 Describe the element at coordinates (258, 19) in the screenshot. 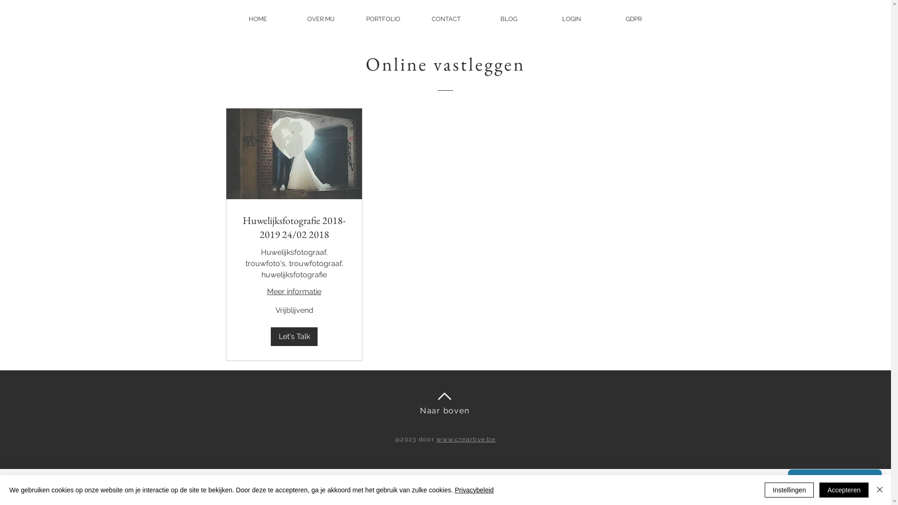

I see `HOME` at that location.